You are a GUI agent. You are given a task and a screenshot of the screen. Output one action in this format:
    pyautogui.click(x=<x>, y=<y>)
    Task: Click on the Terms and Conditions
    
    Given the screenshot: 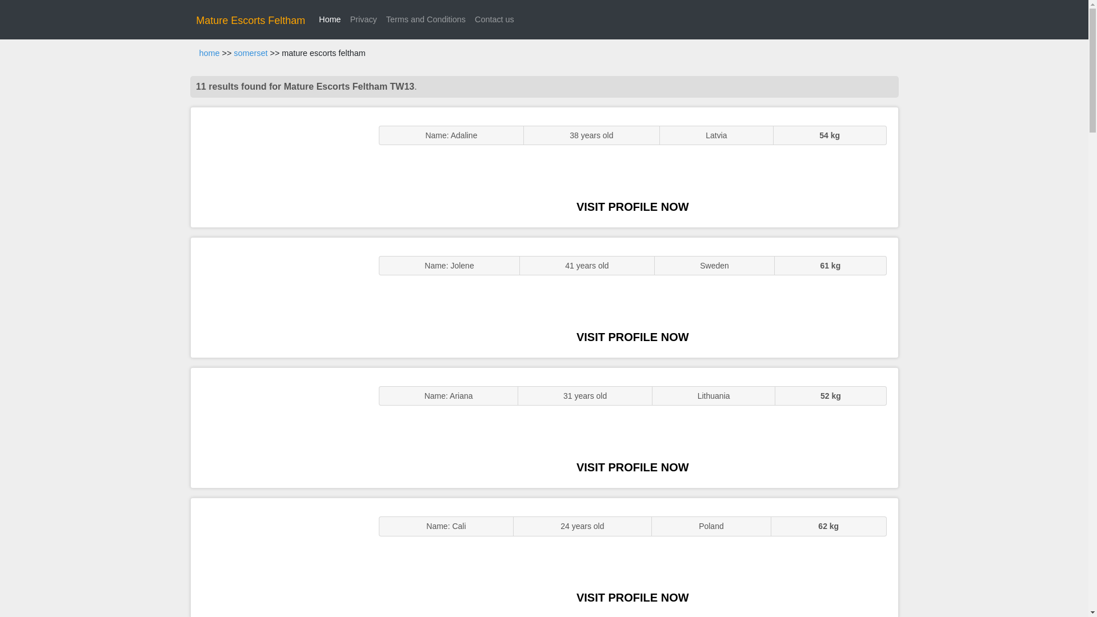 What is the action you would take?
    pyautogui.click(x=426, y=19)
    